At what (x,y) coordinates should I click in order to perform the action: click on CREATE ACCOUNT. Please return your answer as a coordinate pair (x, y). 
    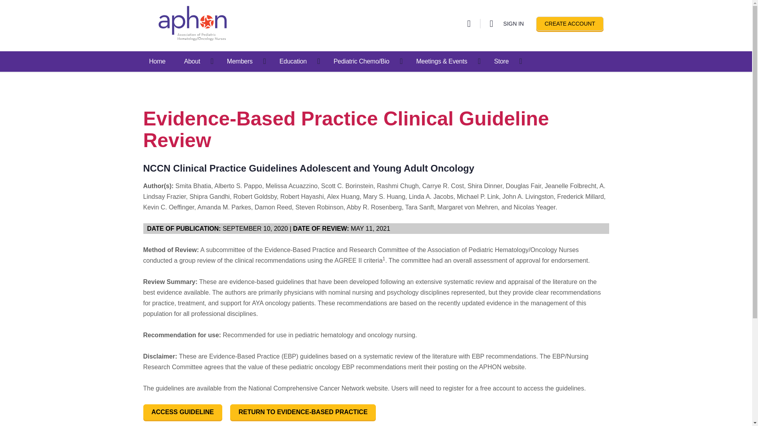
    Looking at the image, I should click on (569, 24).